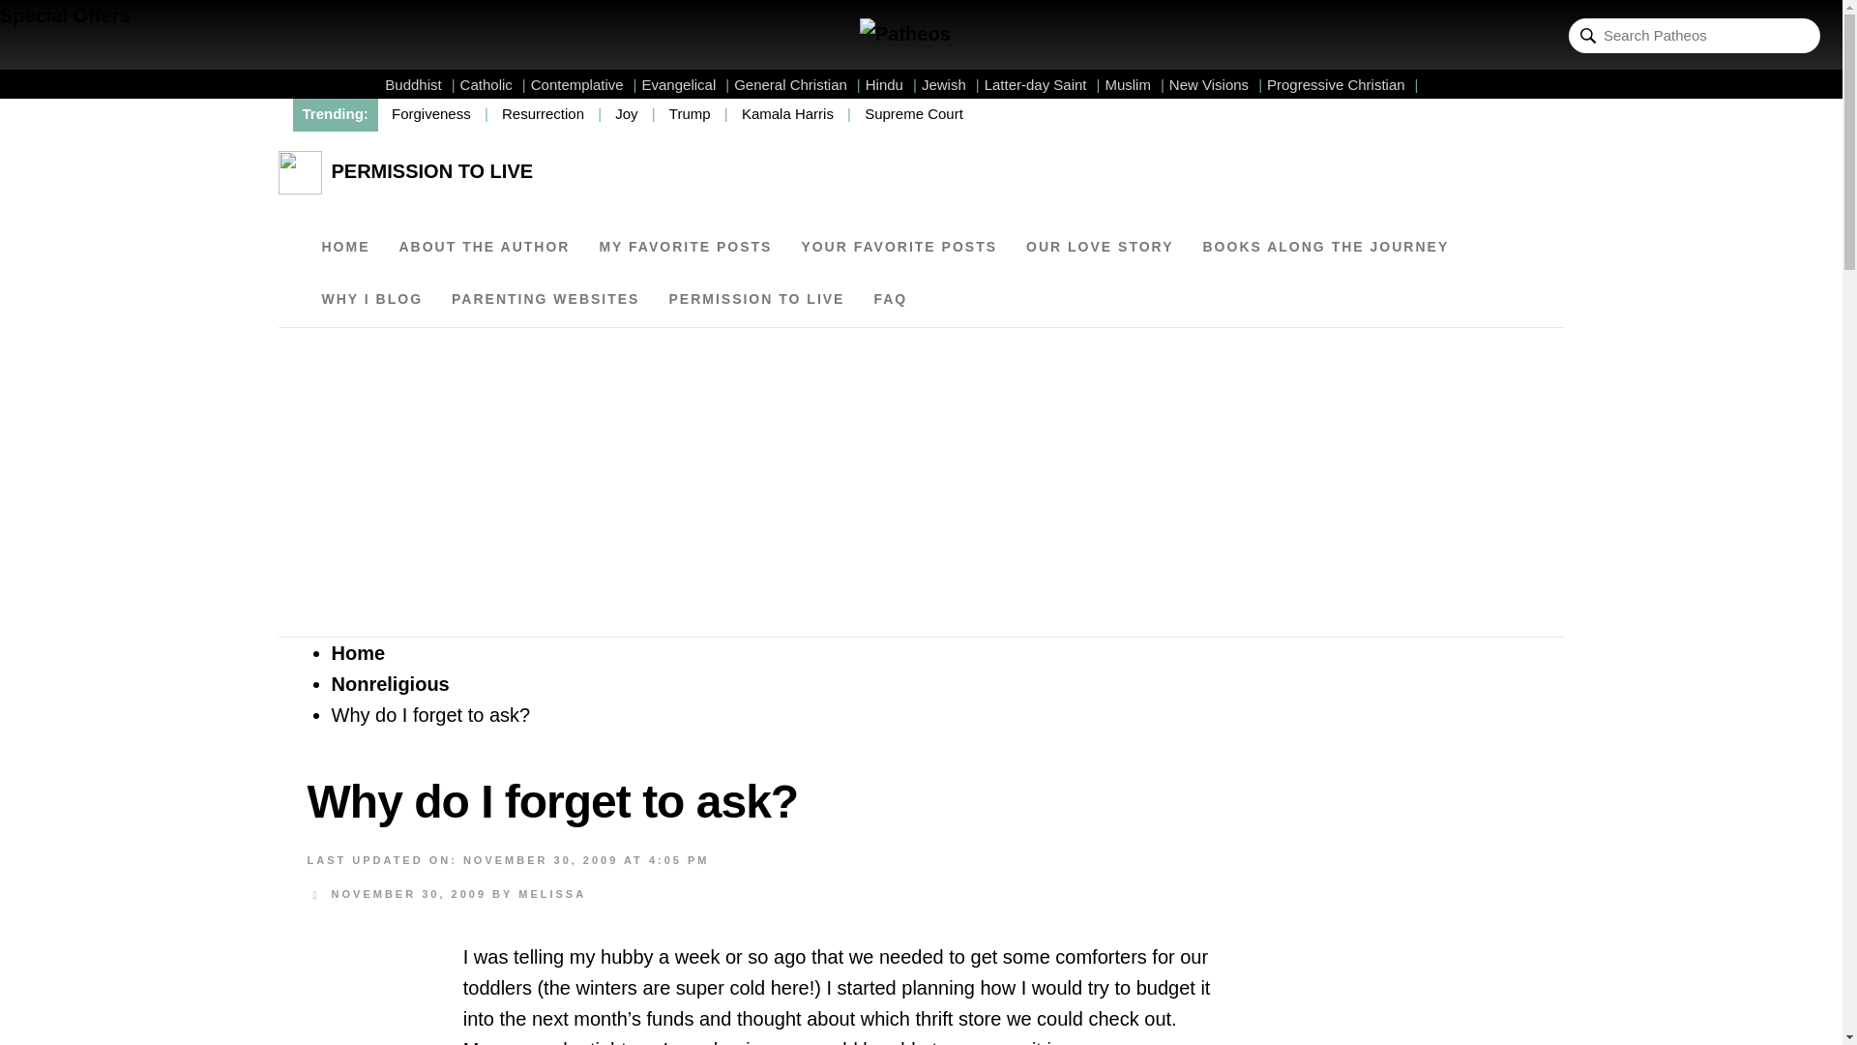 The width and height of the screenshot is (1857, 1045). What do you see at coordinates (1216, 84) in the screenshot?
I see `New Visions` at bounding box center [1216, 84].